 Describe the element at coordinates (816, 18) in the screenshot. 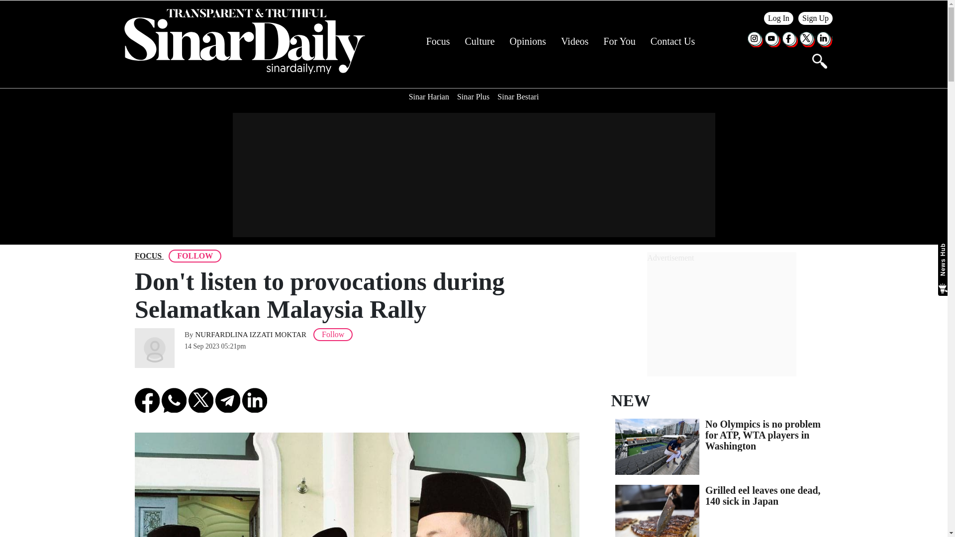

I see `Sign Up` at that location.